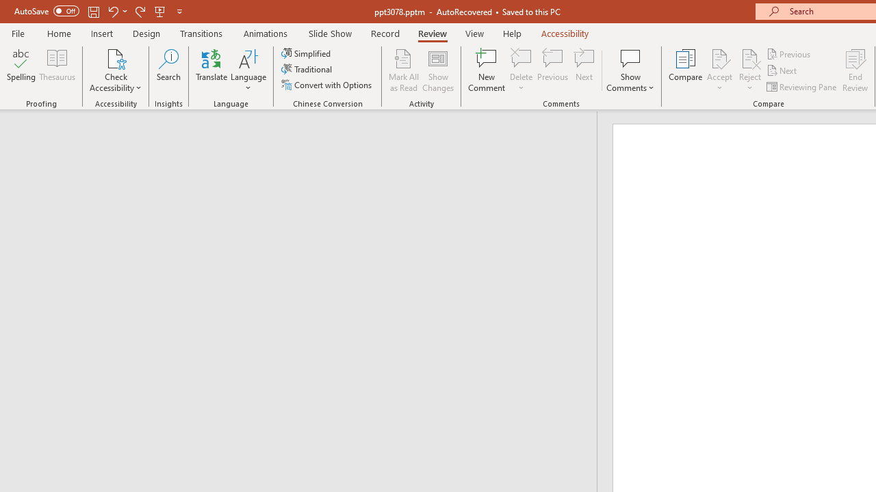 The width and height of the screenshot is (876, 492). What do you see at coordinates (307, 53) in the screenshot?
I see `Simplified` at bounding box center [307, 53].